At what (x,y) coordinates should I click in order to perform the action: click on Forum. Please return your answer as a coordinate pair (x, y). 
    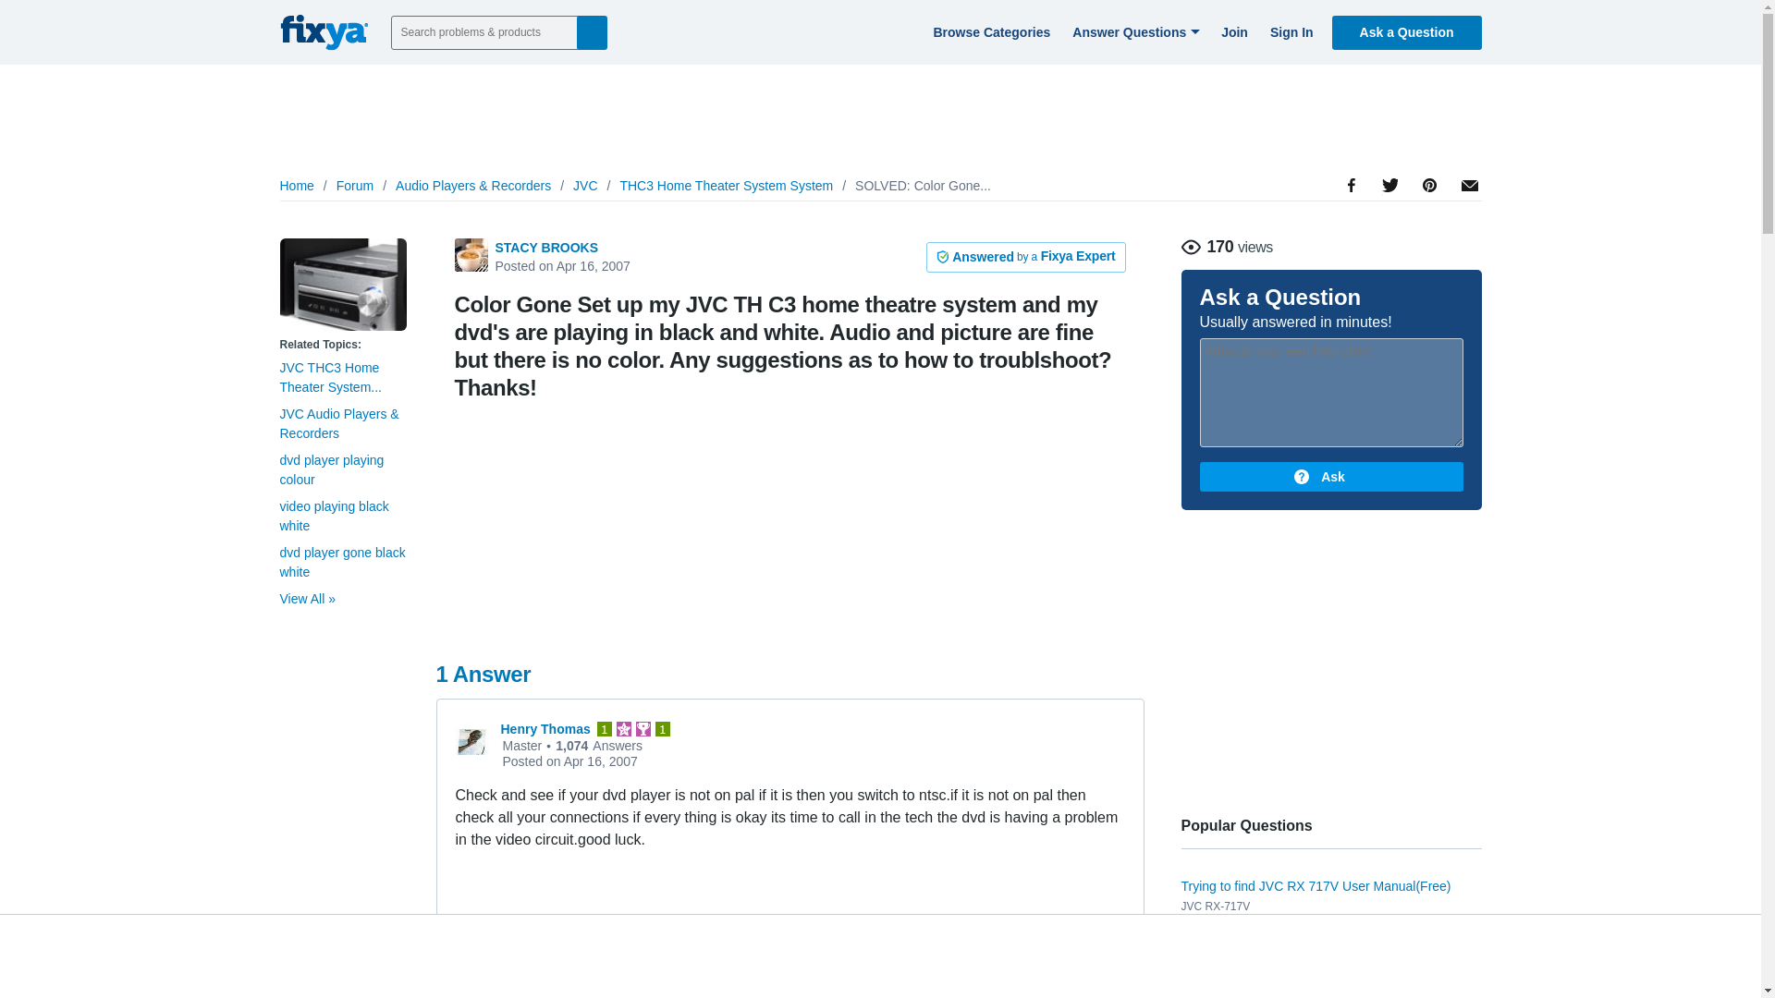
    Looking at the image, I should click on (355, 186).